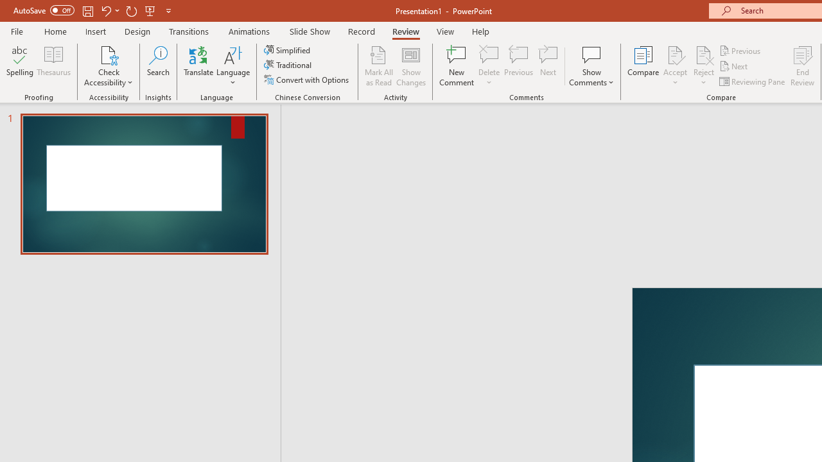 Image resolution: width=822 pixels, height=462 pixels. Describe the element at coordinates (199, 65) in the screenshot. I see `Translate` at that location.